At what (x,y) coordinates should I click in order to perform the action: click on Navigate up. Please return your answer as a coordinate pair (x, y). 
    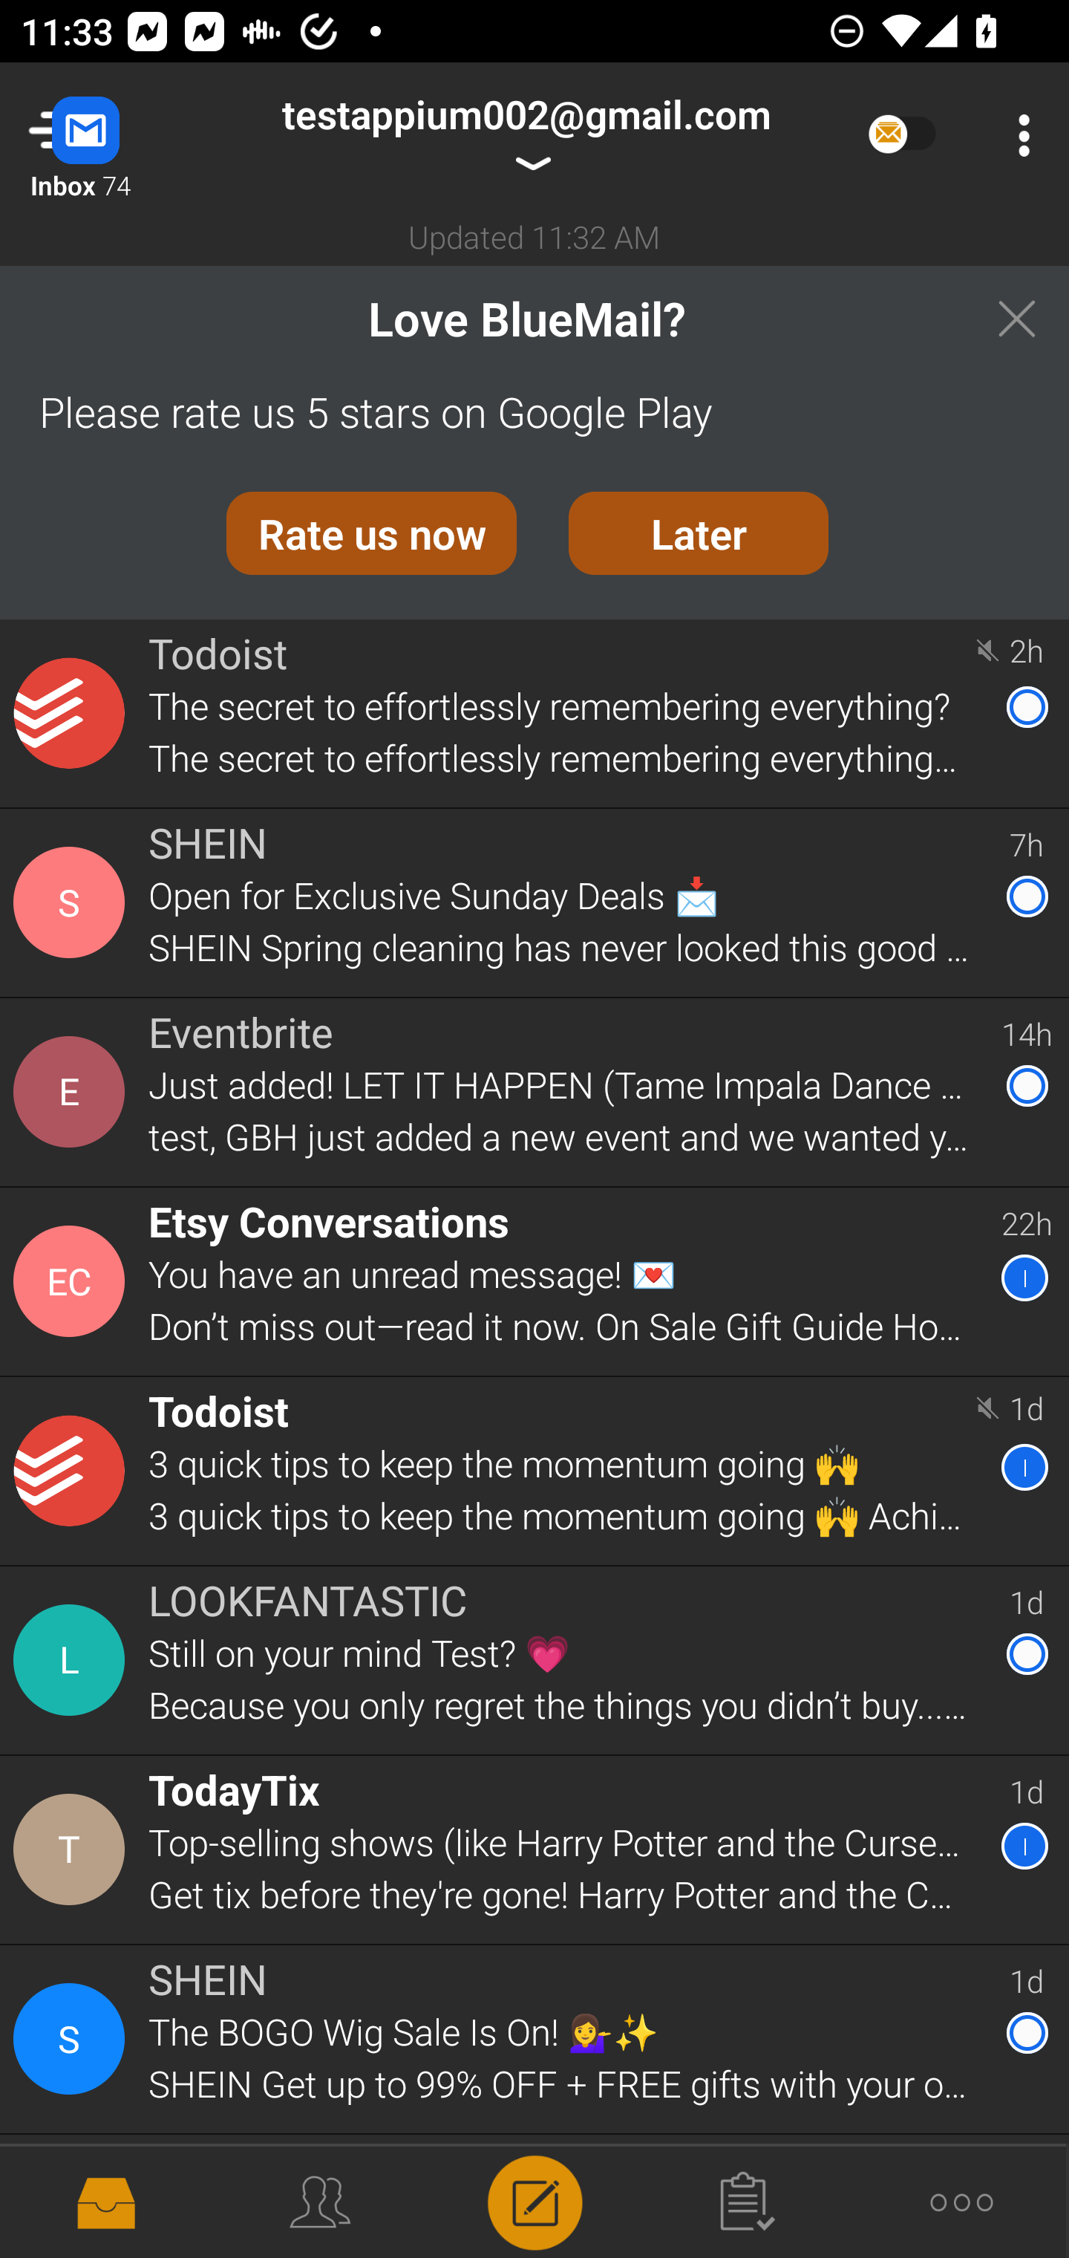
    Looking at the image, I should click on (117, 135).